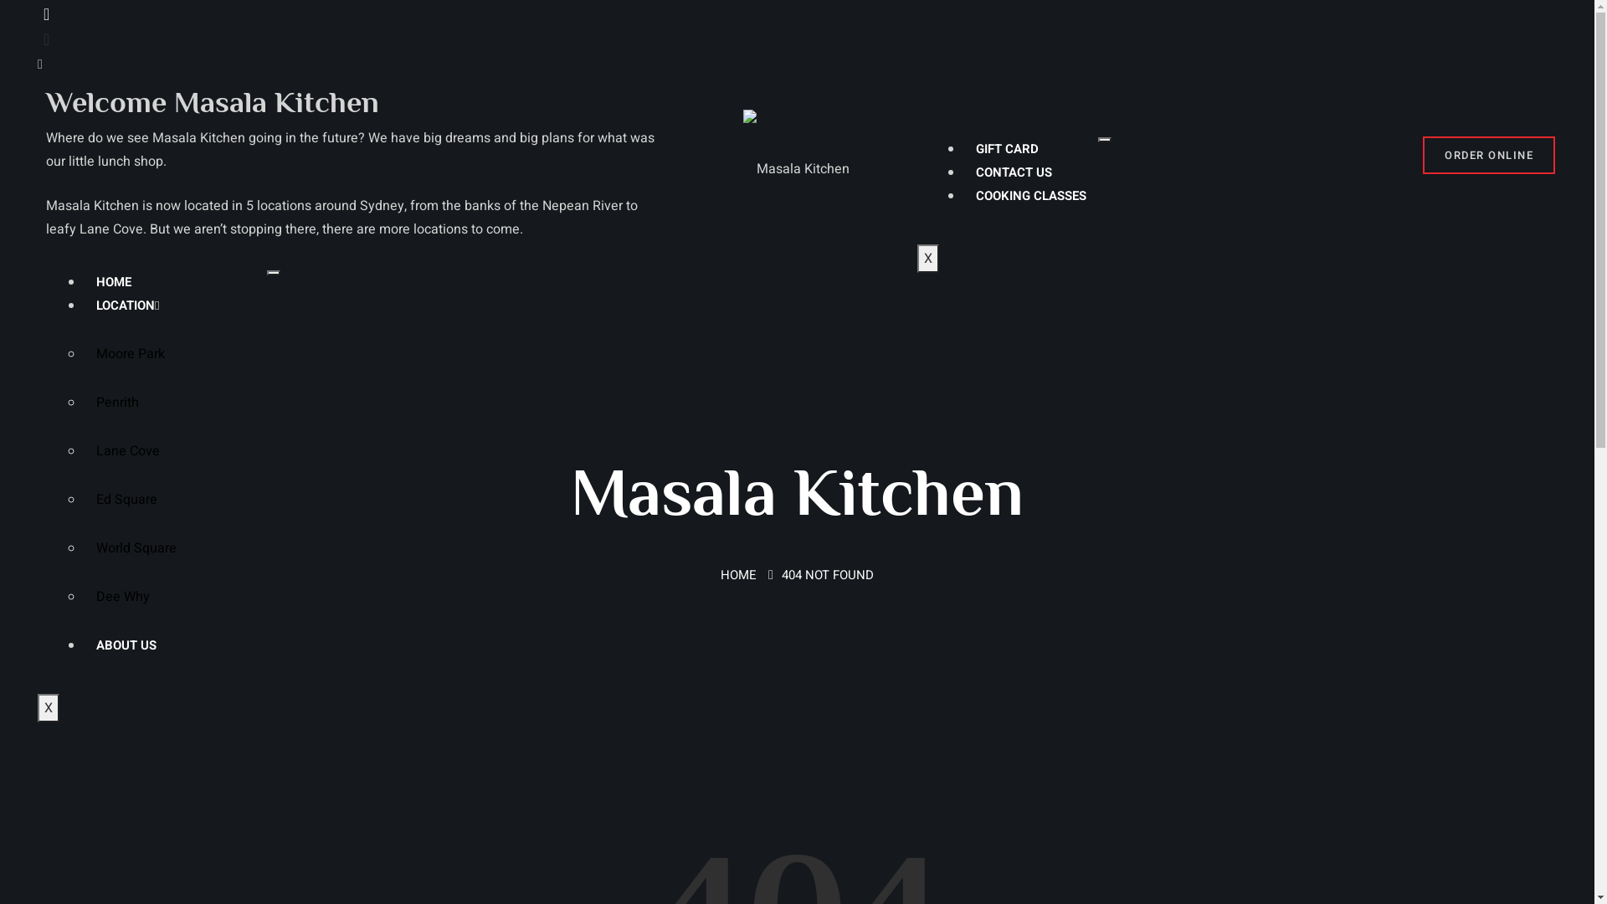 The height and width of the screenshot is (904, 1607). Describe the element at coordinates (127, 306) in the screenshot. I see `LOCATION` at that location.